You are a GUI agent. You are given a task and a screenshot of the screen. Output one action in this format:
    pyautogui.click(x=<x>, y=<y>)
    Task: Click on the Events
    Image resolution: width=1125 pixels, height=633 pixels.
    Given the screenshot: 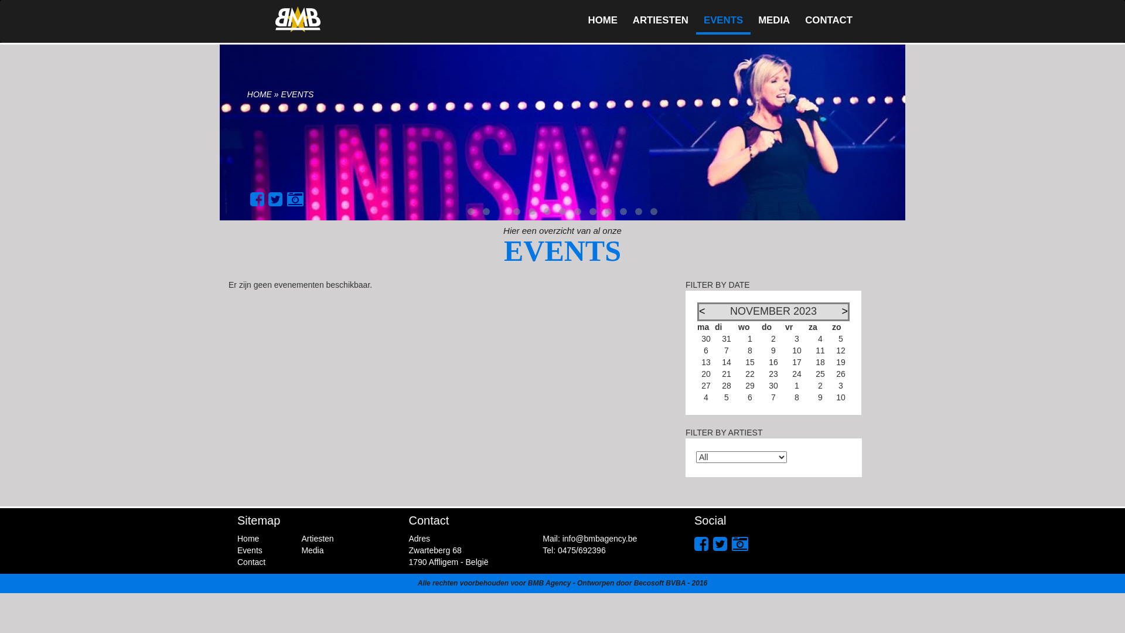 What is the action you would take?
    pyautogui.click(x=250, y=550)
    